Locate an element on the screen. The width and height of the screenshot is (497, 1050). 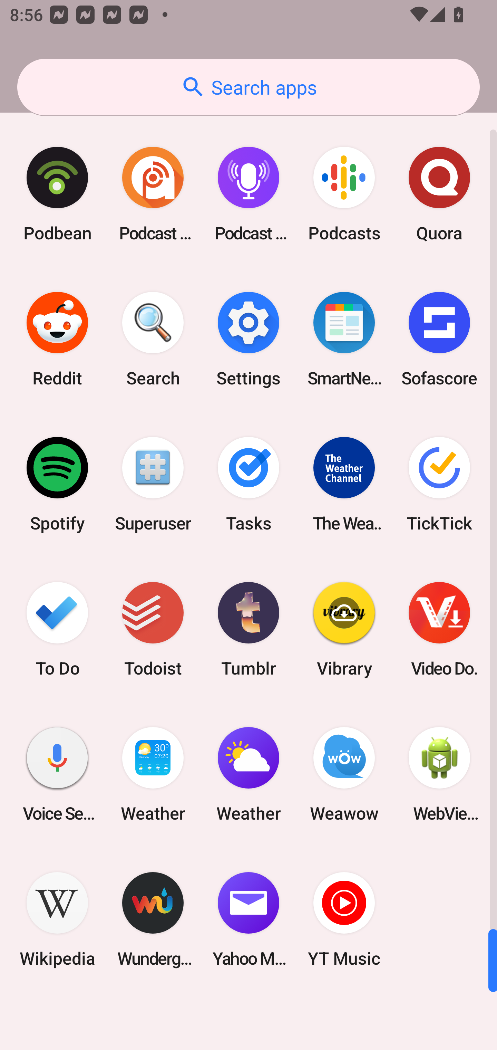
Search is located at coordinates (153, 339).